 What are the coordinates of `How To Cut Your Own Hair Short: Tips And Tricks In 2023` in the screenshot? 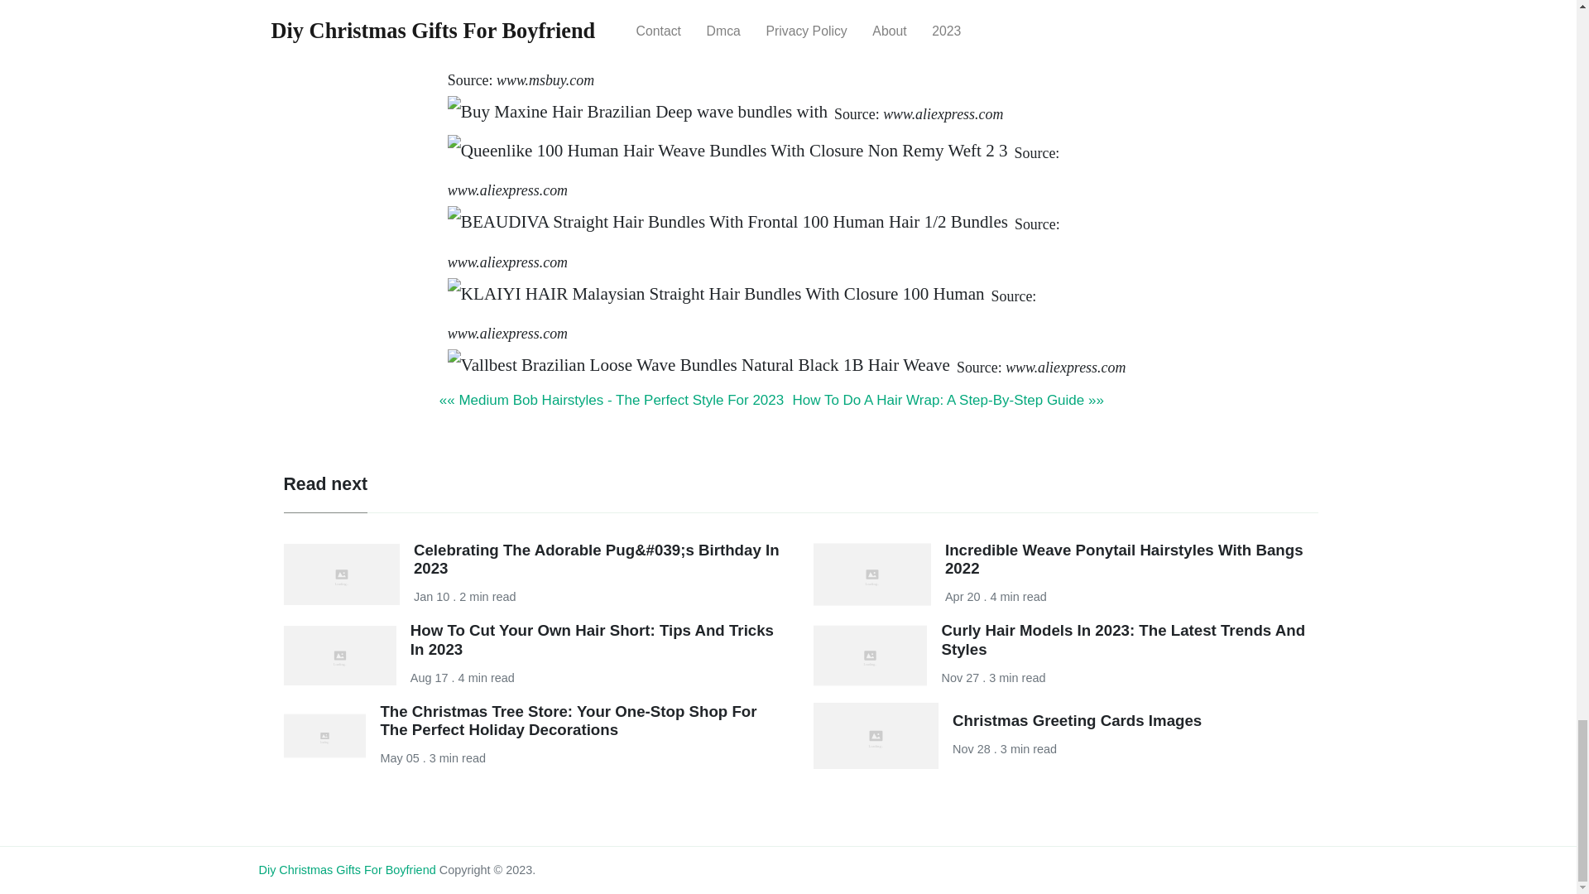 It's located at (592, 639).